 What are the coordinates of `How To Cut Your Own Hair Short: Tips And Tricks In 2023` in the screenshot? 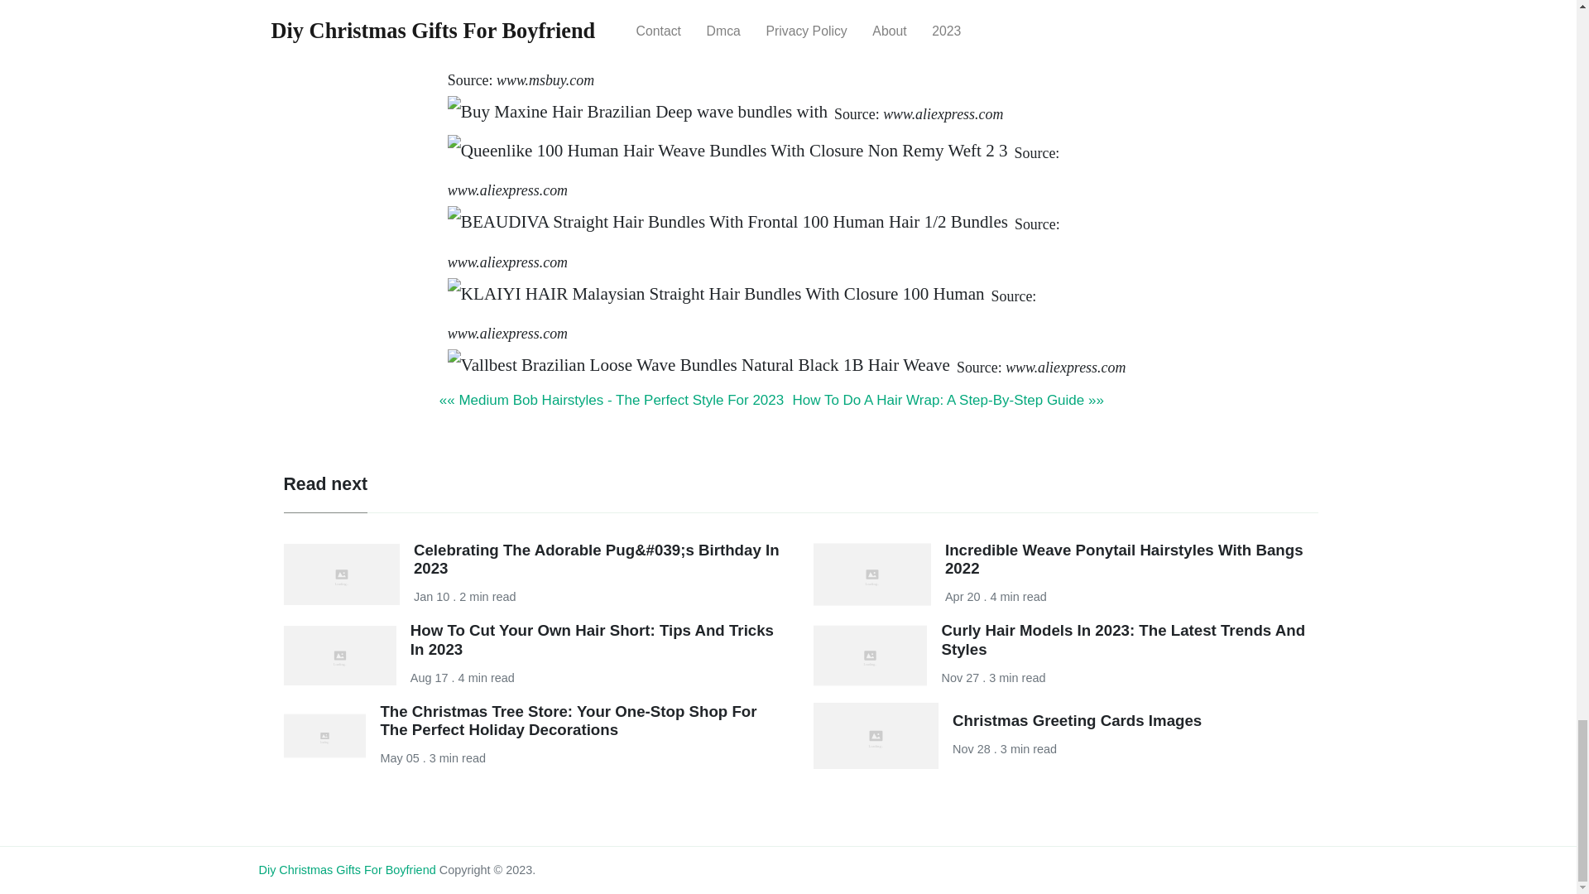 It's located at (592, 639).